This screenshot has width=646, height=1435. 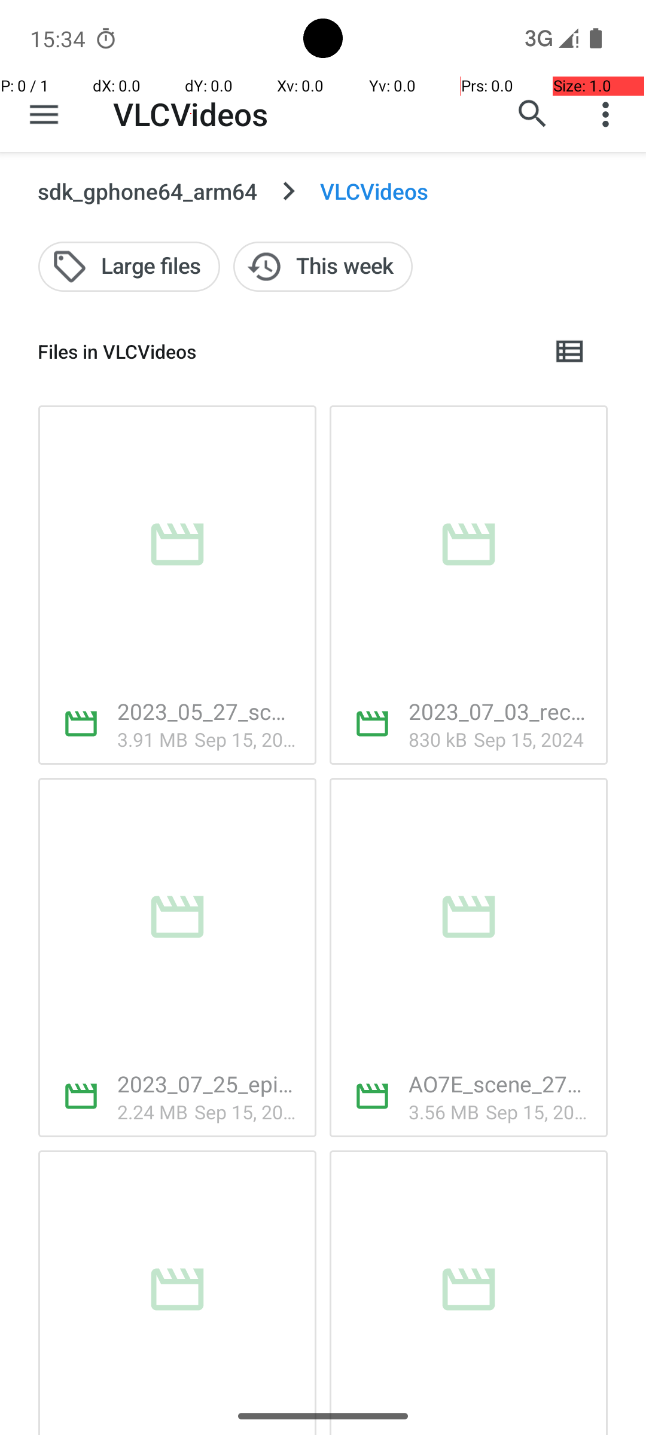 What do you see at coordinates (207, 1083) in the screenshot?
I see `2023_07_25_episode_85_.mp4` at bounding box center [207, 1083].